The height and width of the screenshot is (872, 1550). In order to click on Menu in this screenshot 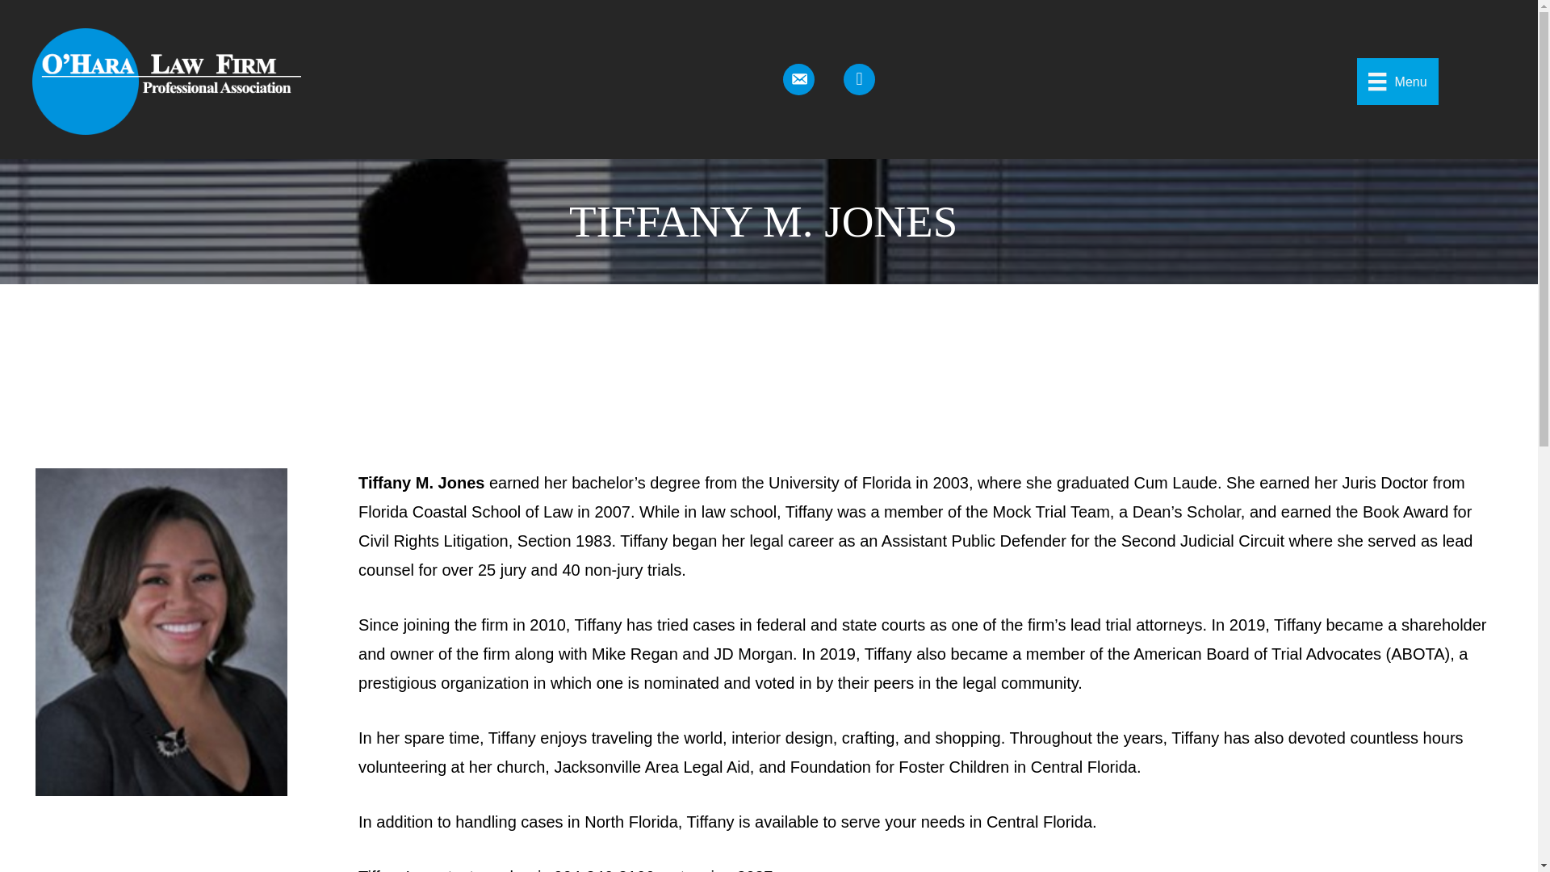, I will do `click(1397, 82)`.